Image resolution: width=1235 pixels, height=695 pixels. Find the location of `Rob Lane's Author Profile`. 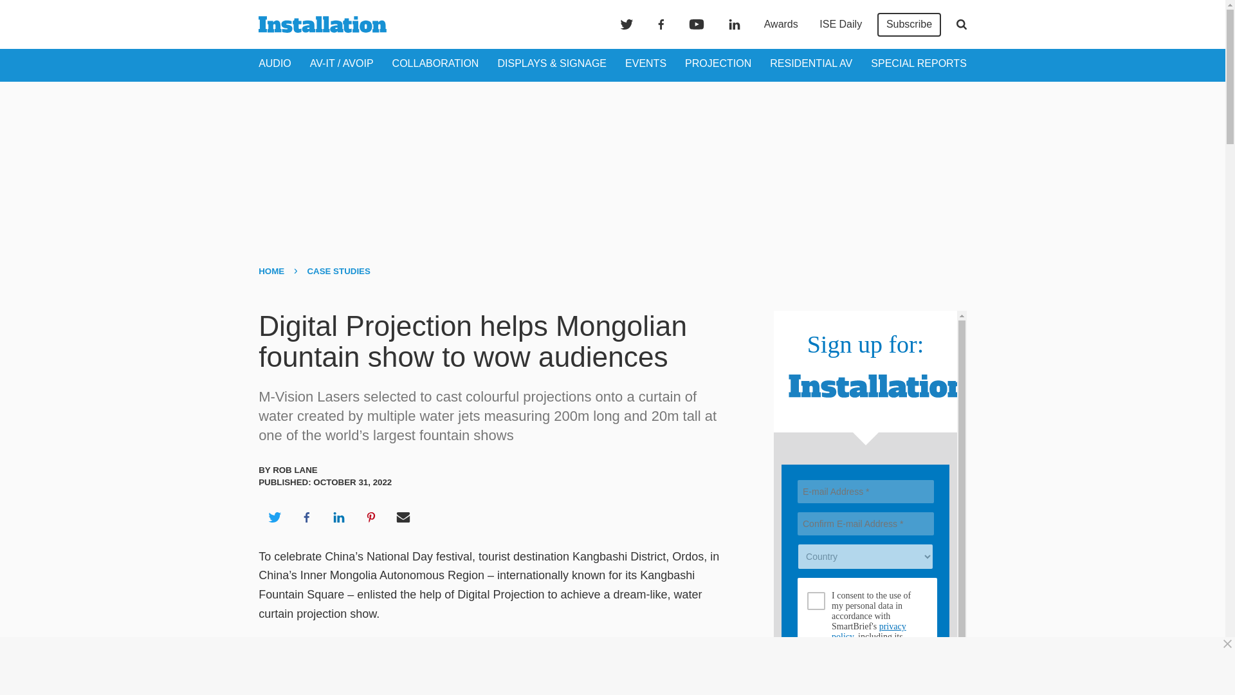

Rob Lane's Author Profile is located at coordinates (295, 470).